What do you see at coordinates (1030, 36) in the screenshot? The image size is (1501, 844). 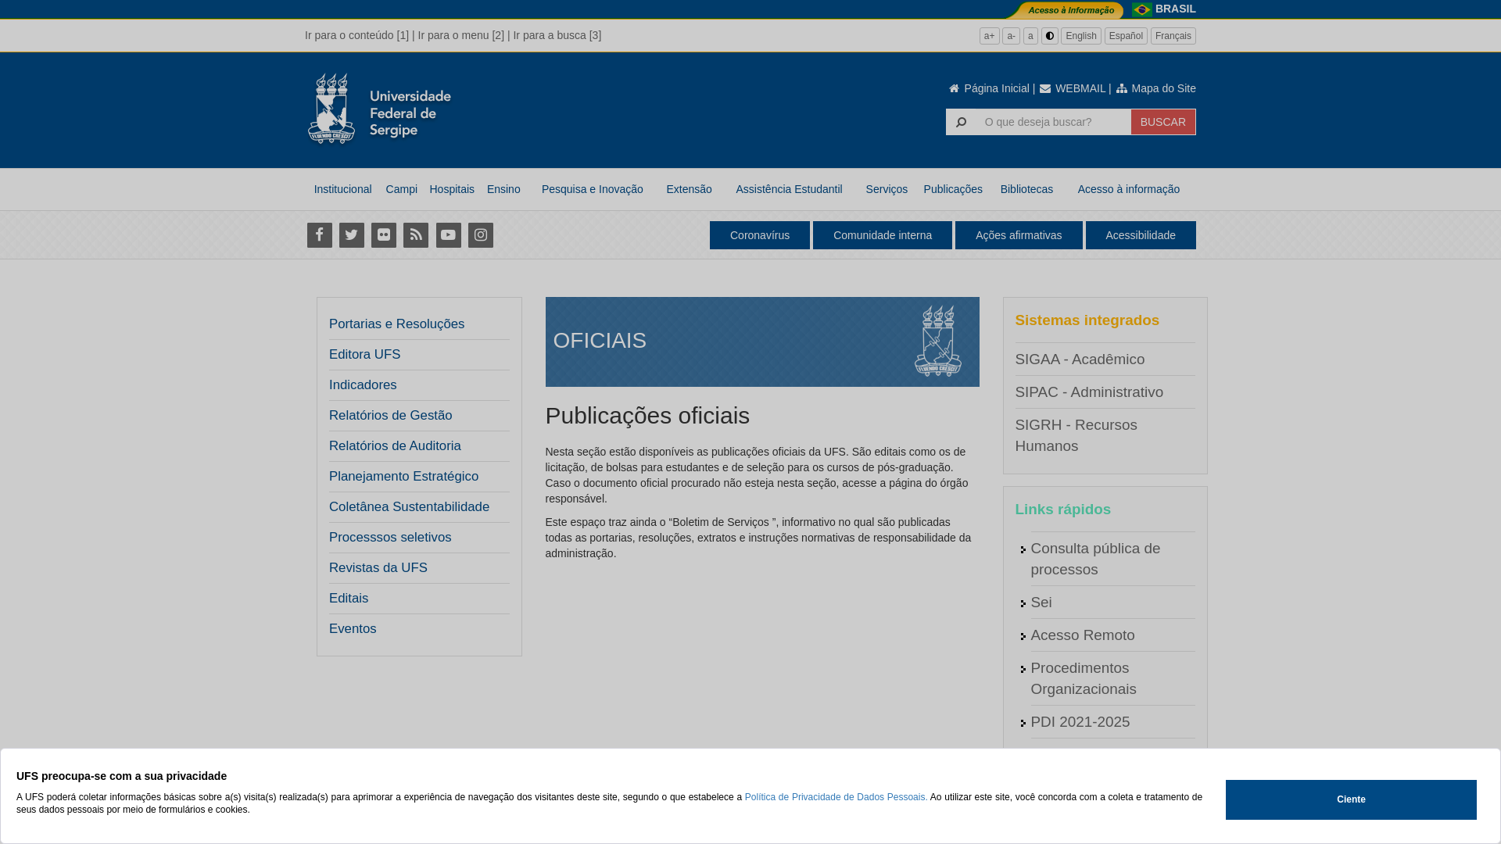 I see `a` at bounding box center [1030, 36].